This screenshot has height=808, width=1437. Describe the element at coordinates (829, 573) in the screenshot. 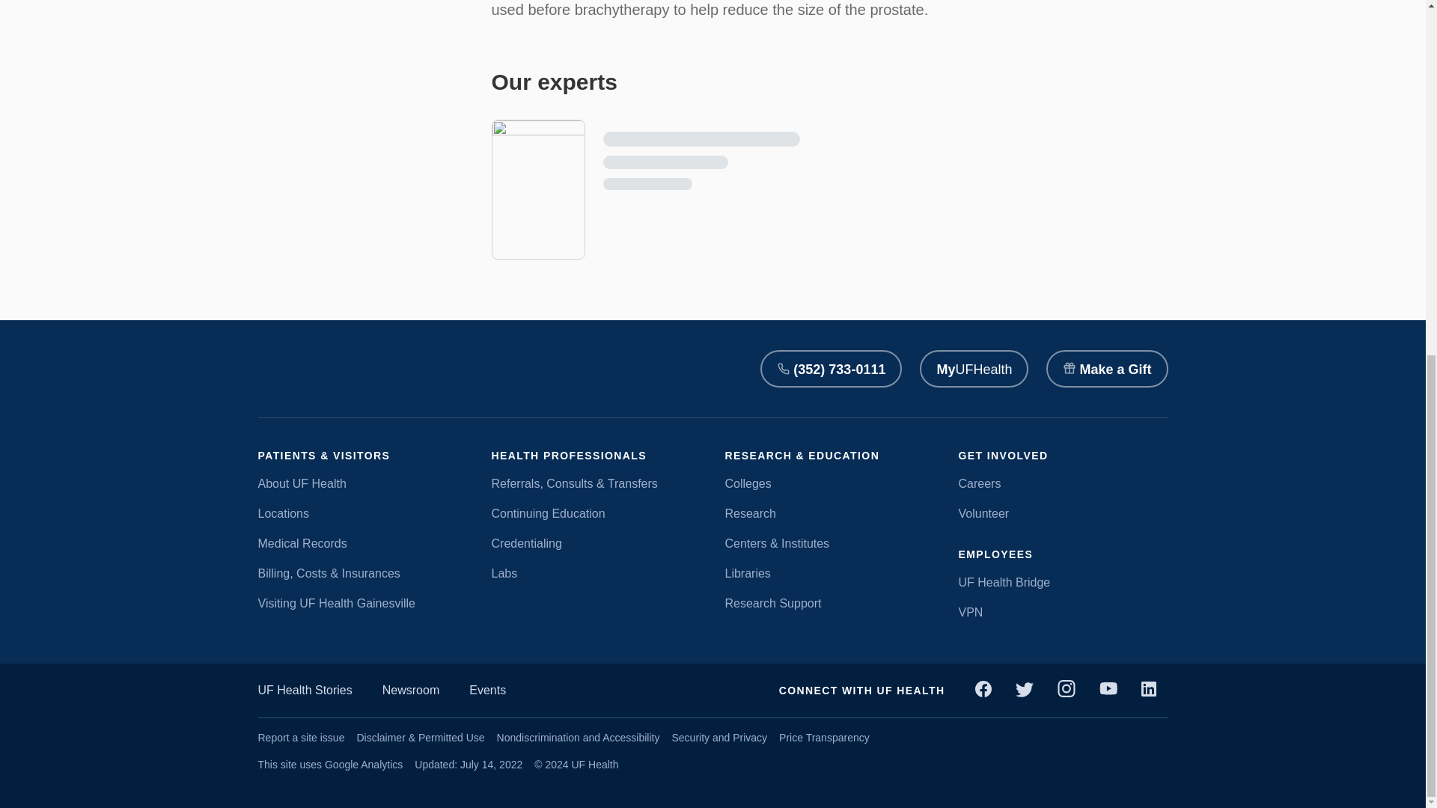

I see `Libraries` at that location.